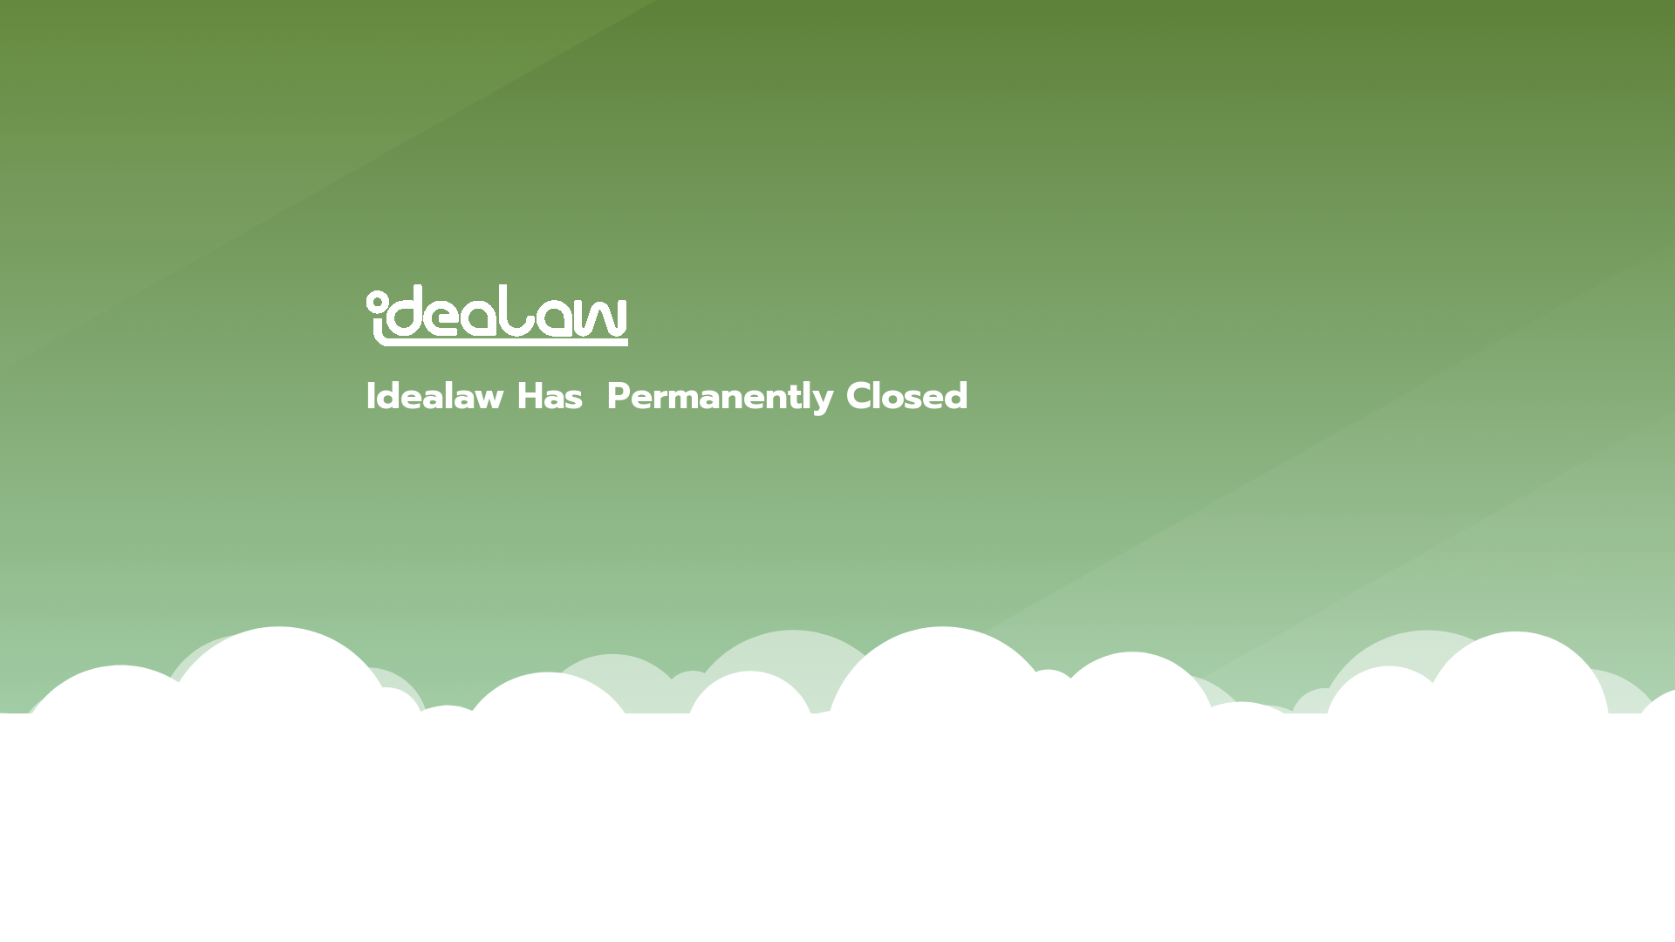  I want to click on White-idealaw-logo, so click(497, 316).